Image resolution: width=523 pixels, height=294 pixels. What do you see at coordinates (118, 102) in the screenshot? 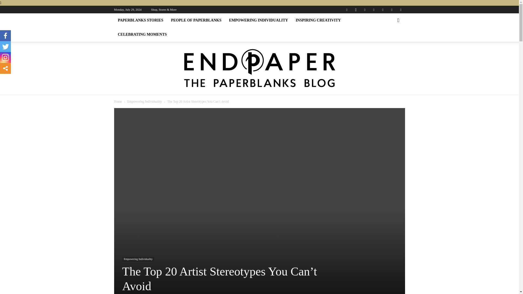
I see `Home` at bounding box center [118, 102].